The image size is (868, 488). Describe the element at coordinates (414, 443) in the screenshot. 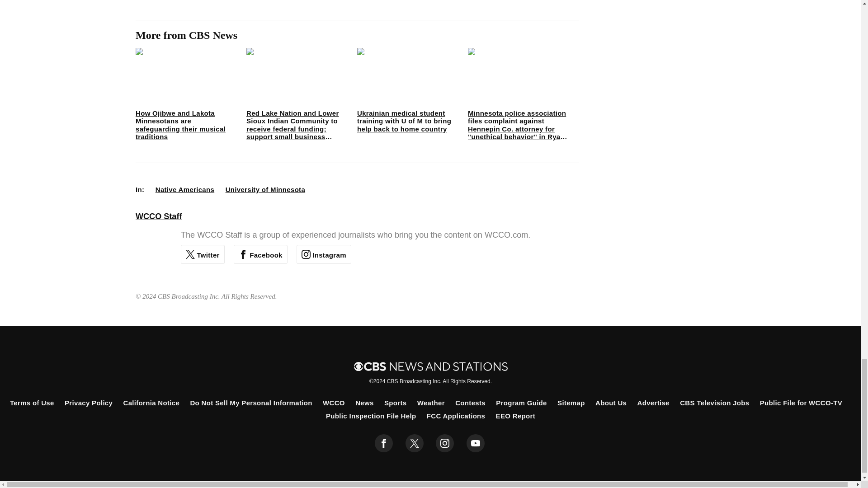

I see `twitter` at that location.